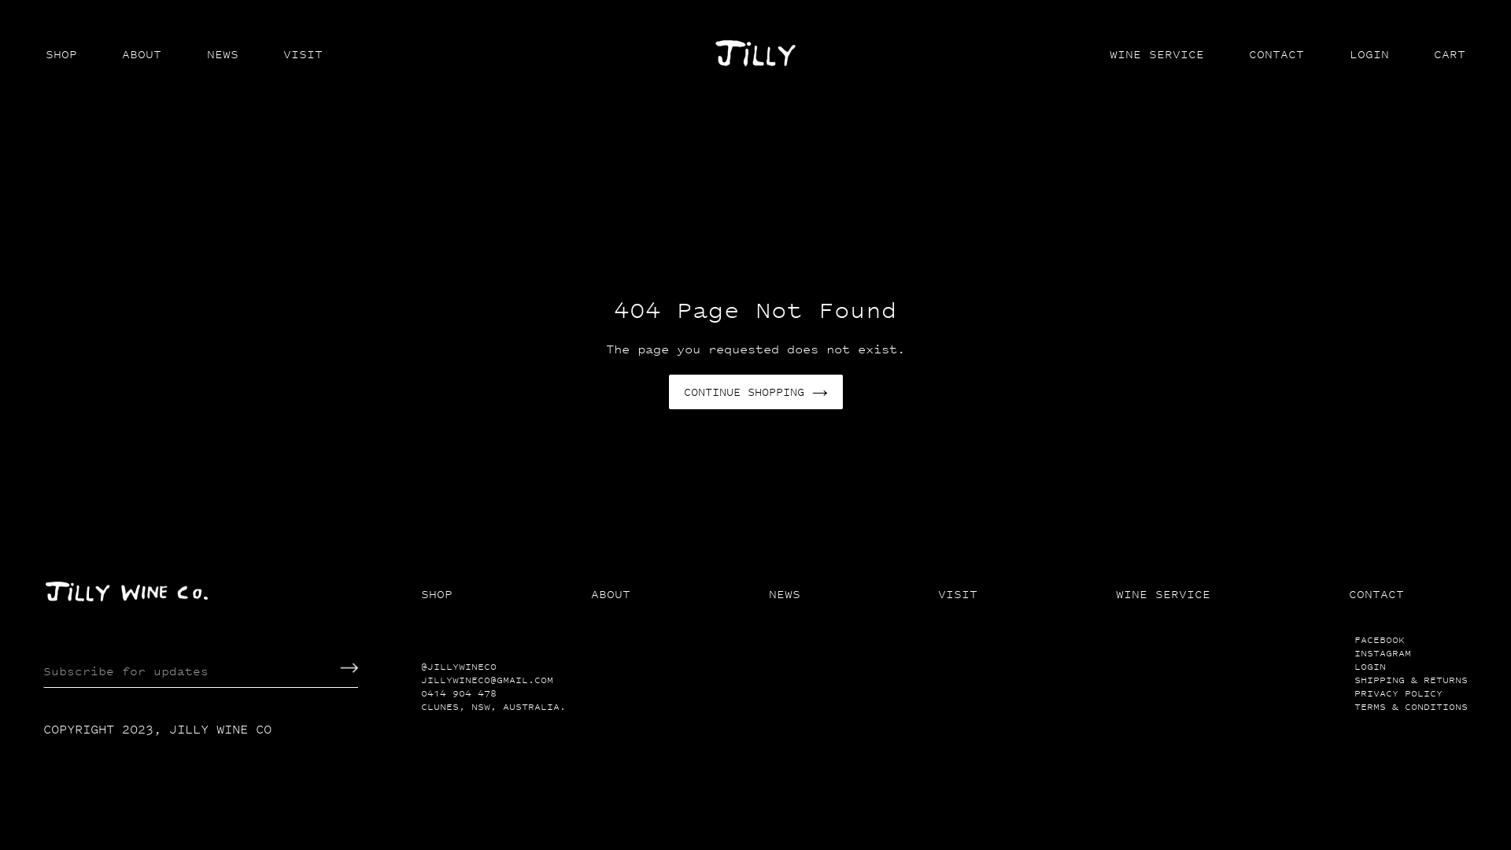 The height and width of the screenshot is (850, 1511). Describe the element at coordinates (1411, 680) in the screenshot. I see `SHIPPING & RETURNS` at that location.